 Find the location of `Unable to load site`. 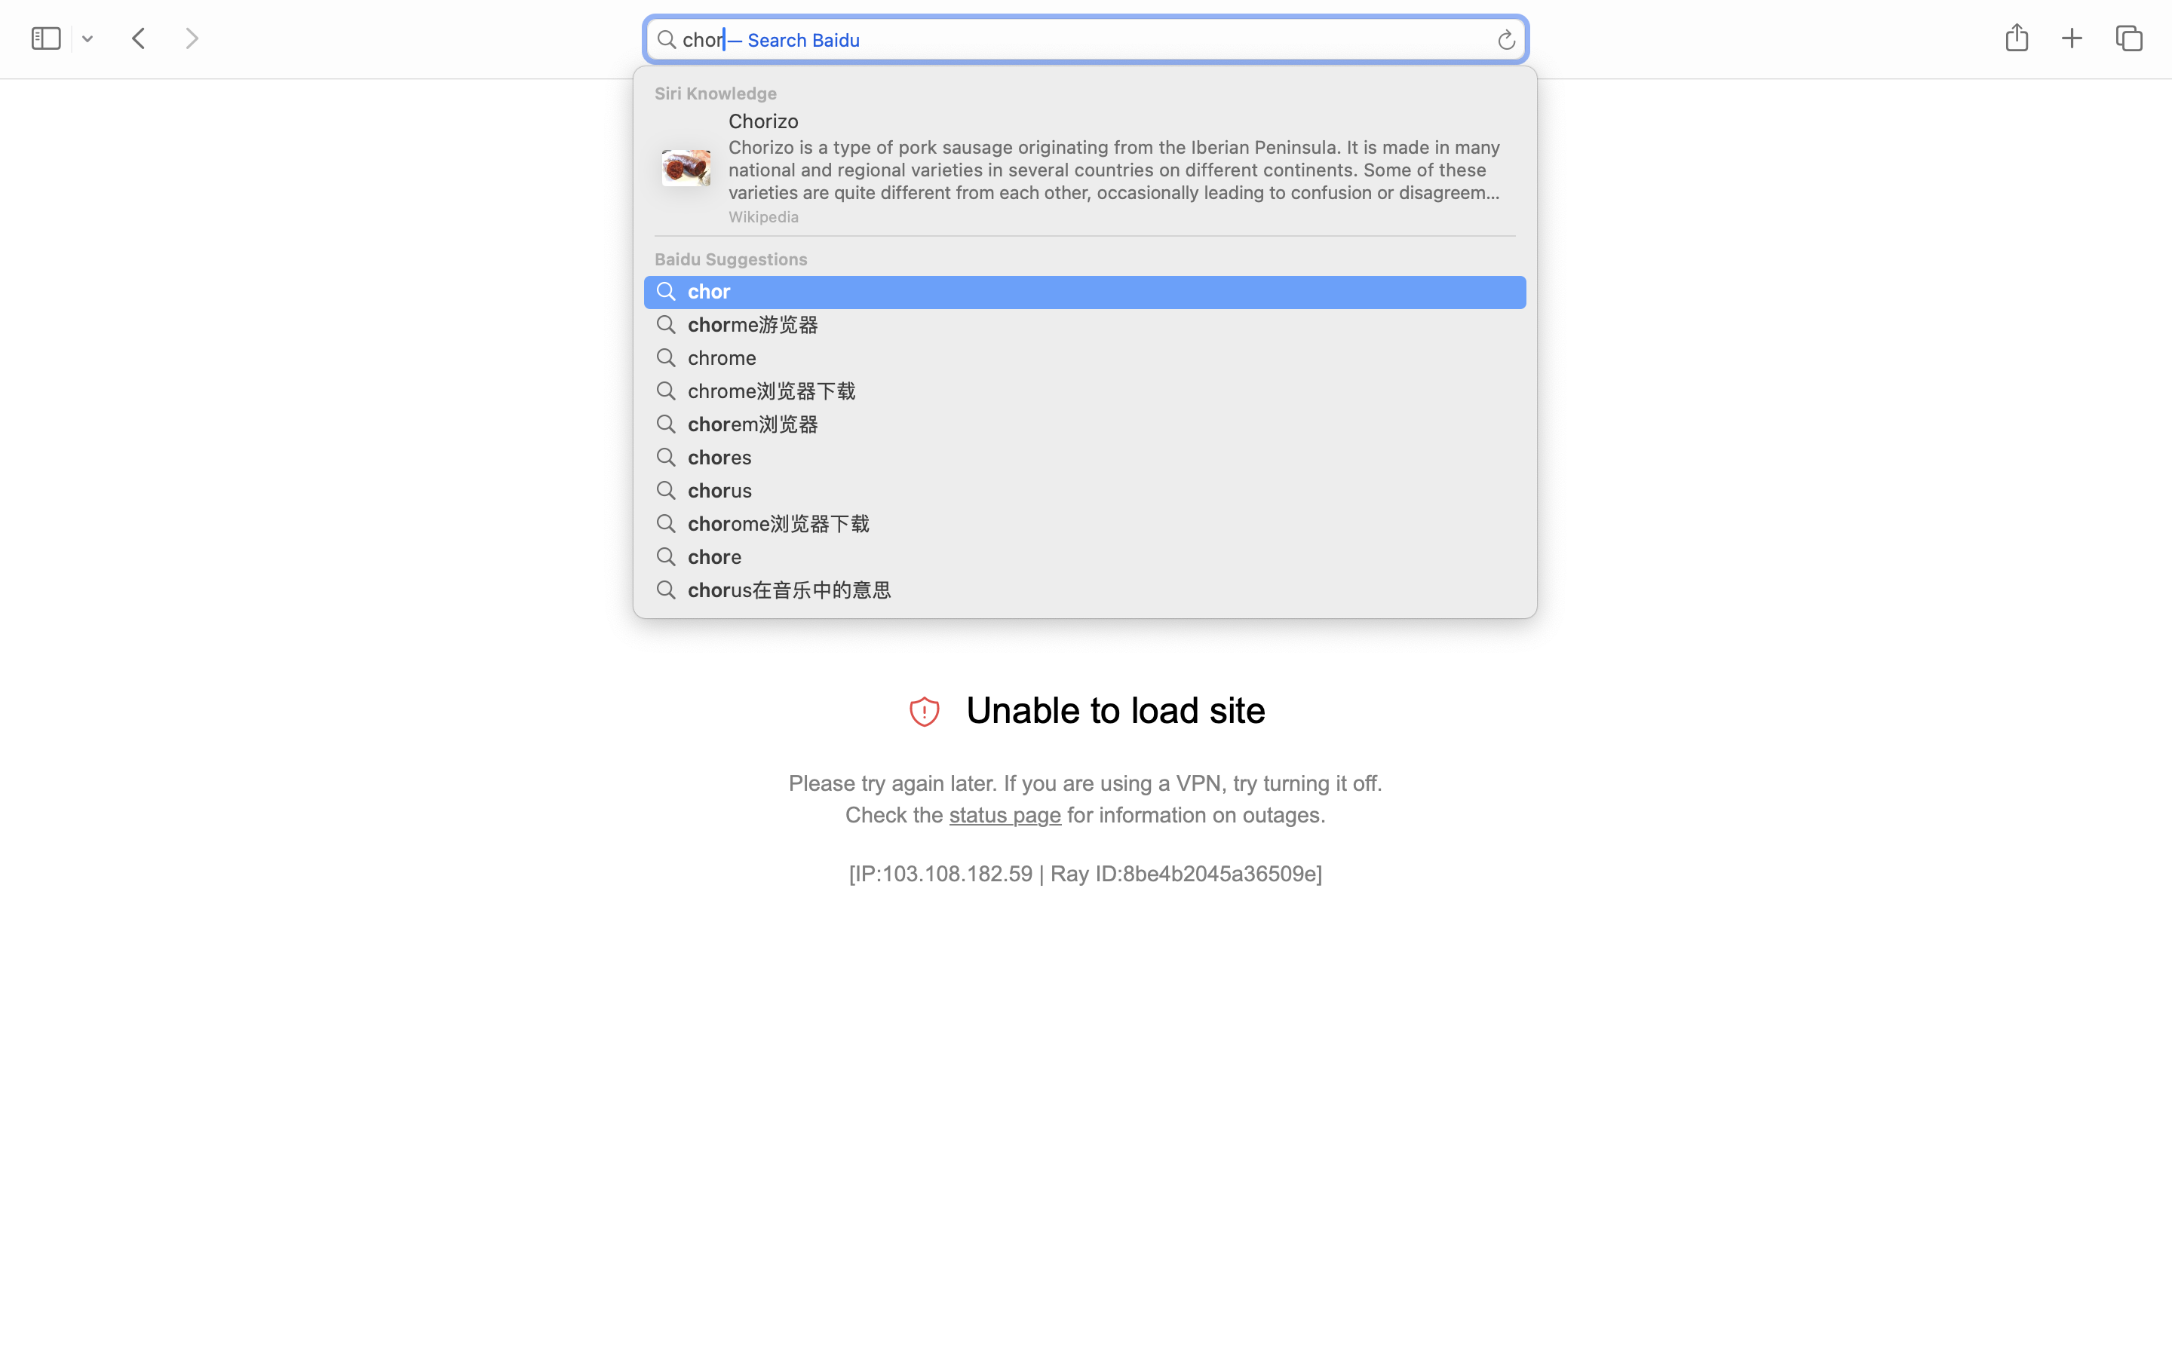

Unable to load site is located at coordinates (1116, 710).